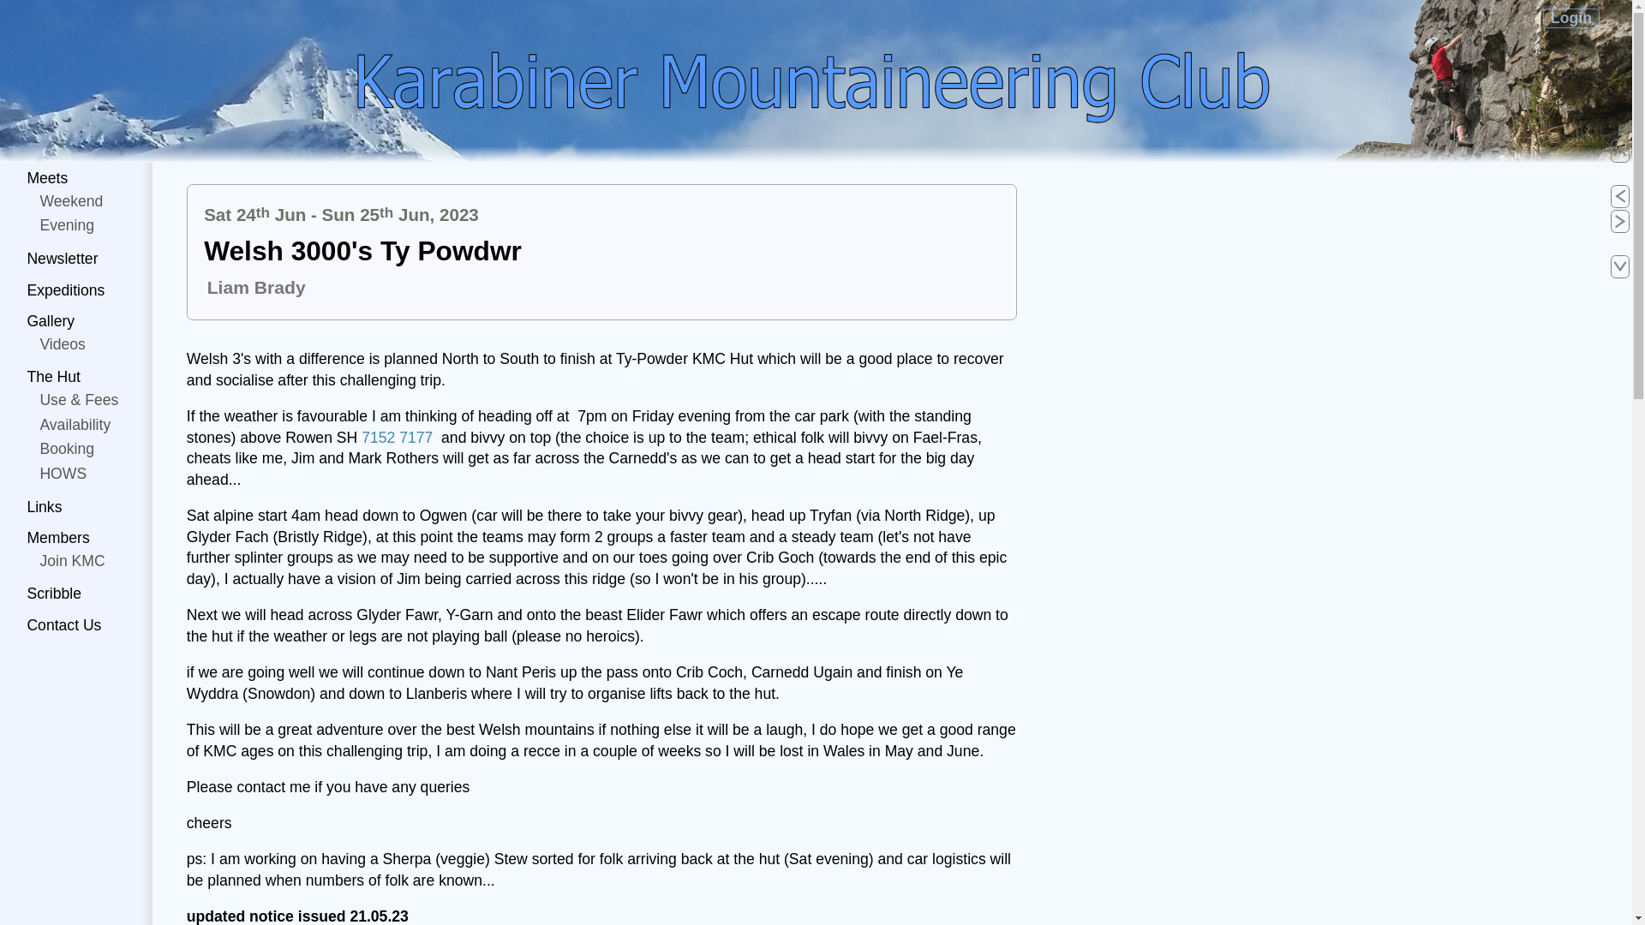 Image resolution: width=1645 pixels, height=925 pixels. What do you see at coordinates (70, 200) in the screenshot?
I see `Weekend` at bounding box center [70, 200].